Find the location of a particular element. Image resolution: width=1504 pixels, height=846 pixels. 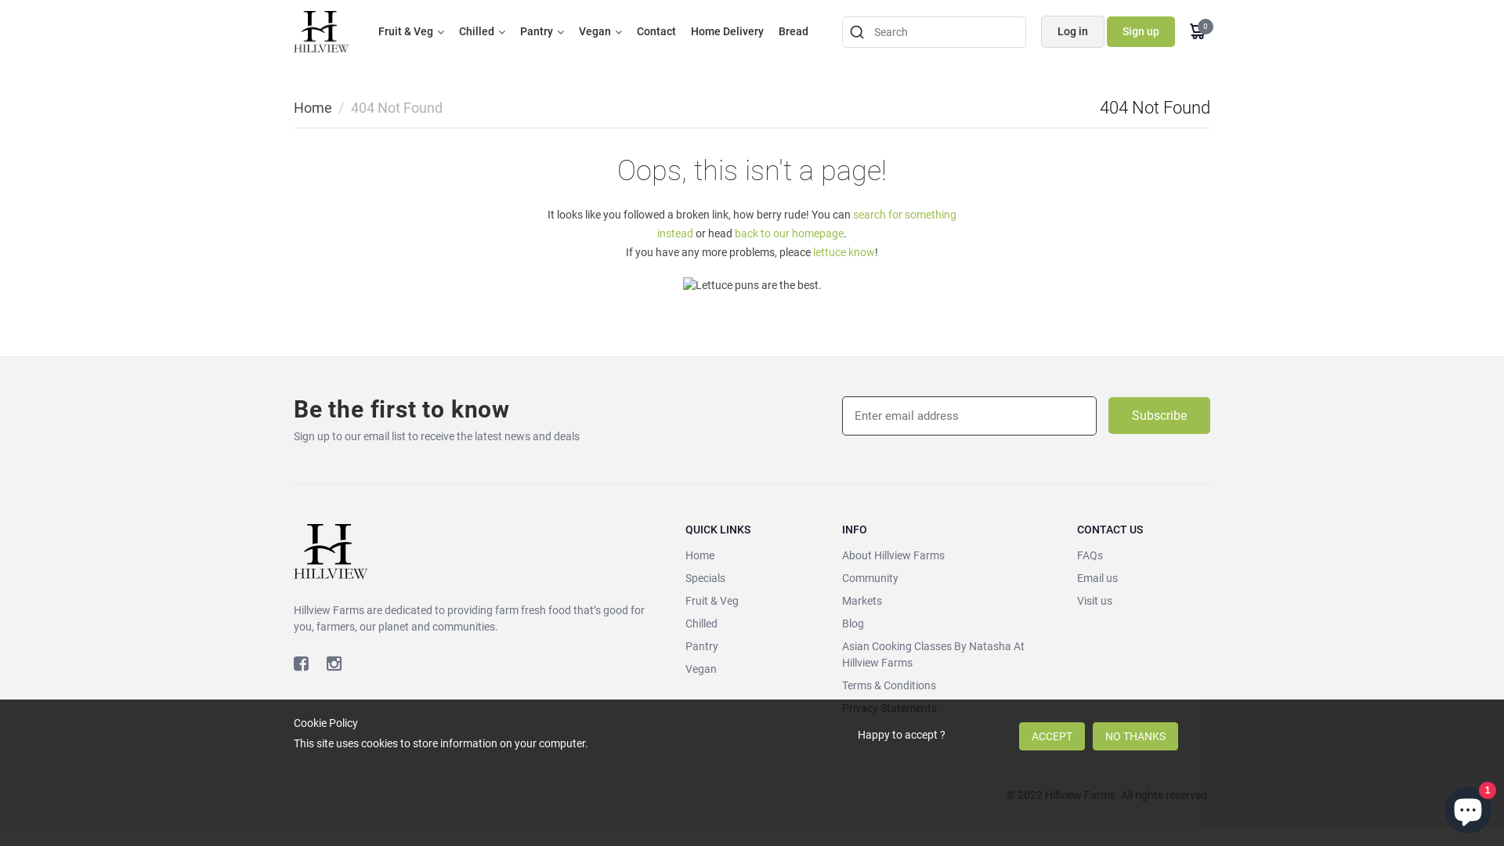

FAQs is located at coordinates (1144, 556).